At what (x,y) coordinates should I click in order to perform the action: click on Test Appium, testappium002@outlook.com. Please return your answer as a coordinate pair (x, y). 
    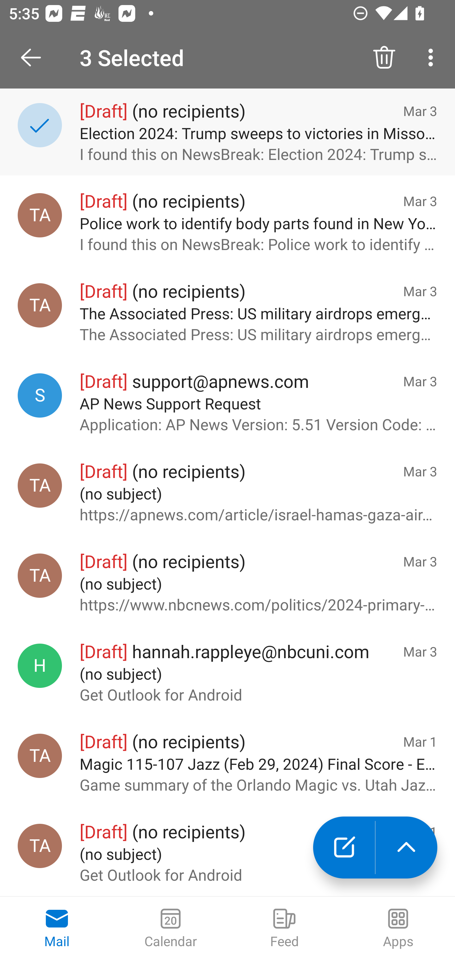
    Looking at the image, I should click on (40, 756).